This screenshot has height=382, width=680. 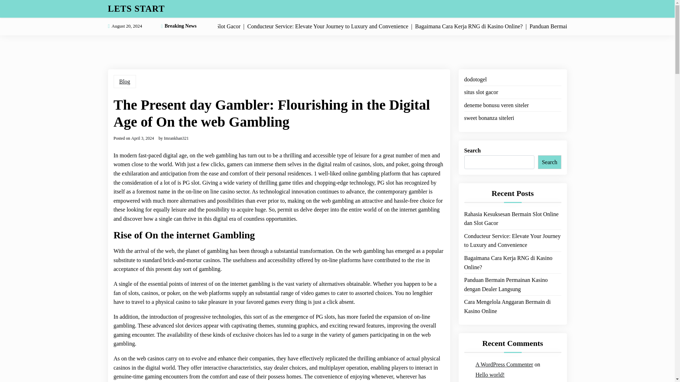 What do you see at coordinates (550, 162) in the screenshot?
I see `Search` at bounding box center [550, 162].